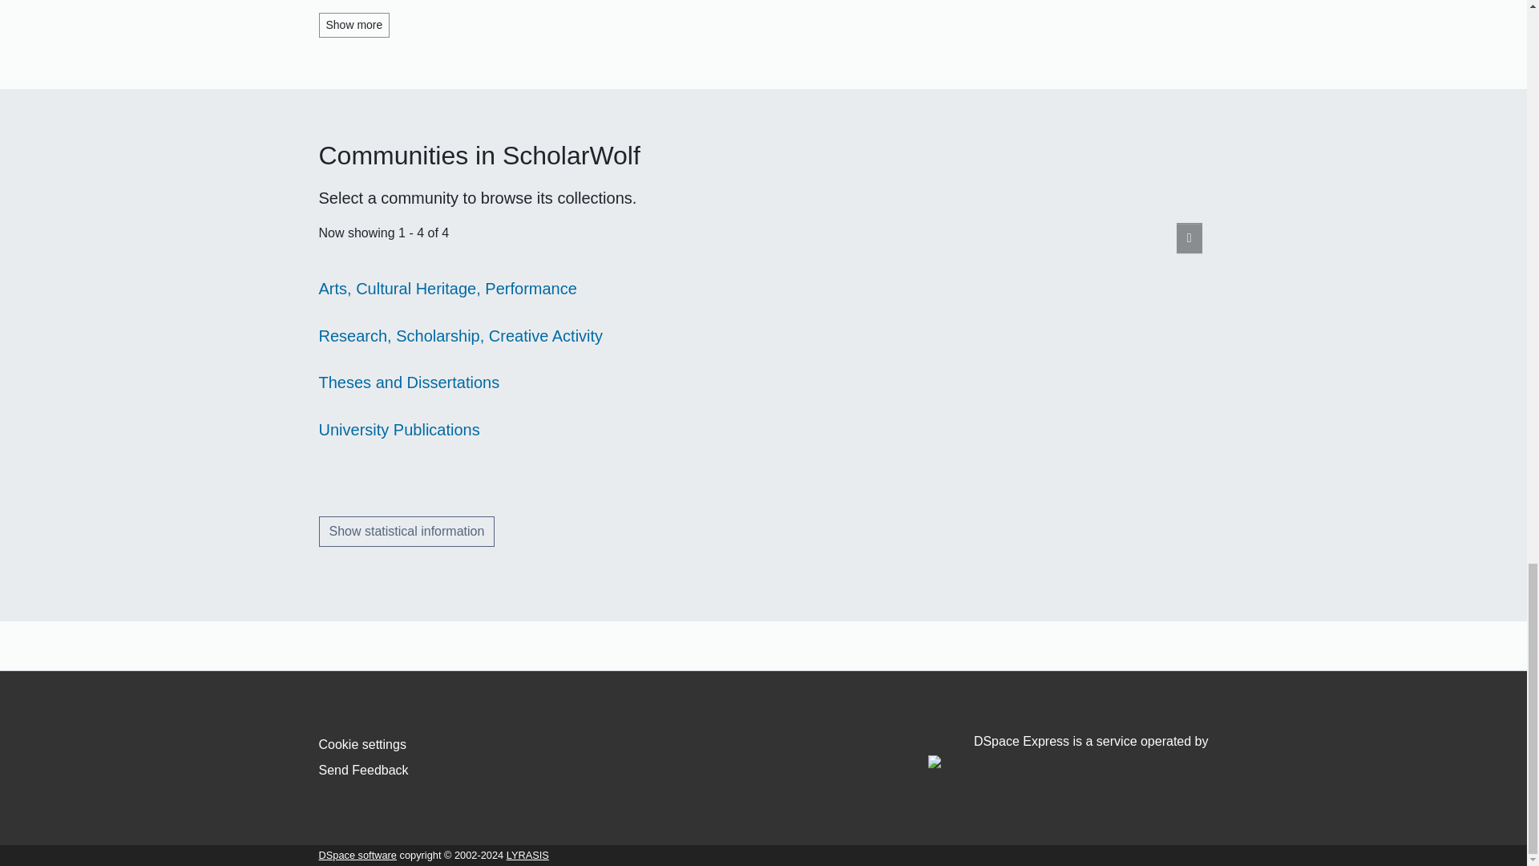 Image resolution: width=1539 pixels, height=866 pixels. Describe the element at coordinates (362, 744) in the screenshot. I see `Cookie settings` at that location.